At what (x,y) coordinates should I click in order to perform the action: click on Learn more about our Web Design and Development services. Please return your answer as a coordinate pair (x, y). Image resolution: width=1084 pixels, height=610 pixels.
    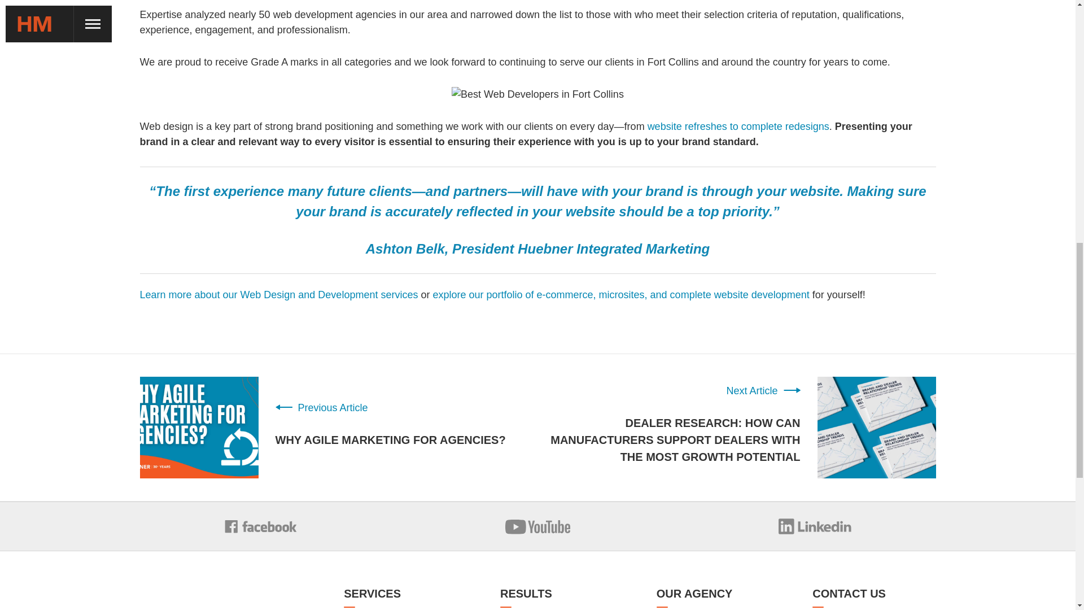
    Looking at the image, I should click on (279, 295).